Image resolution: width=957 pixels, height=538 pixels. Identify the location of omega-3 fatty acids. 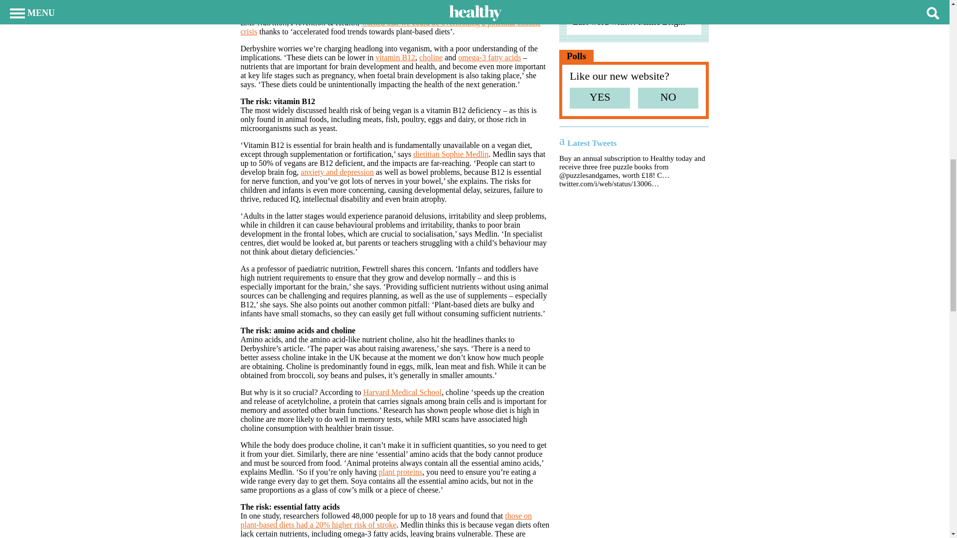
(489, 57).